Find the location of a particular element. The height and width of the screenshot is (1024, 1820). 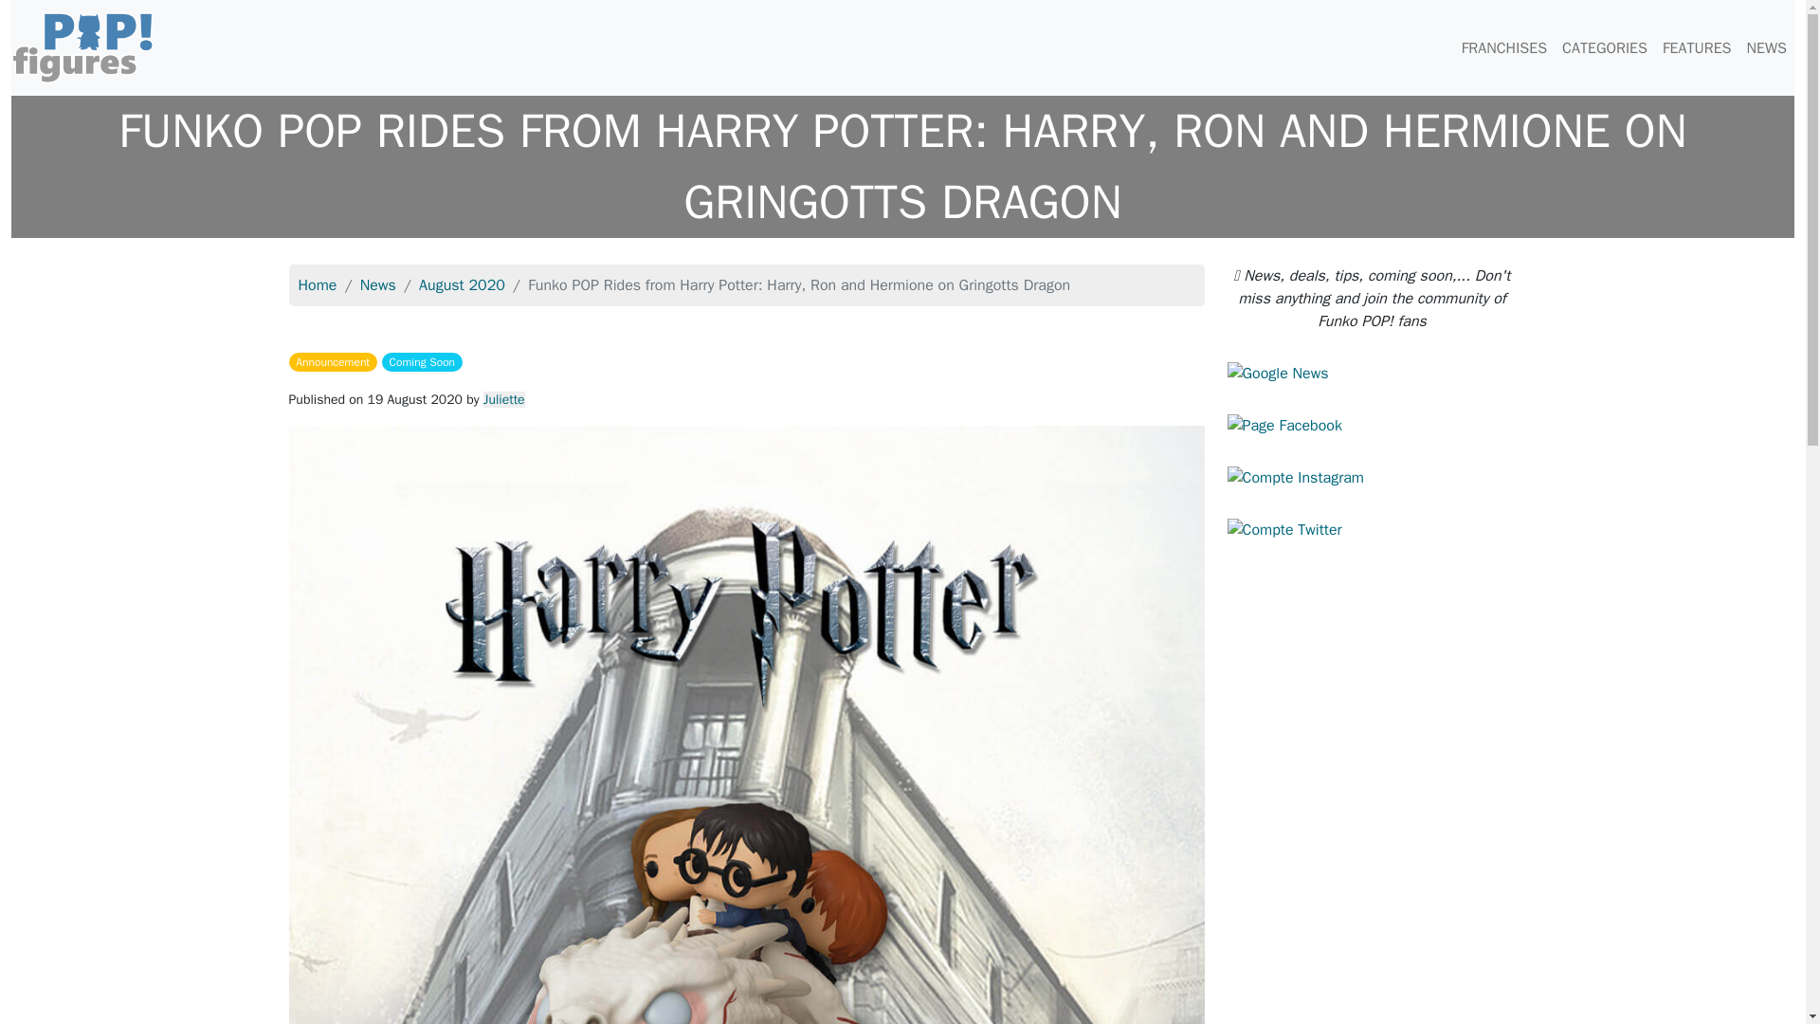

Home is located at coordinates (317, 284).